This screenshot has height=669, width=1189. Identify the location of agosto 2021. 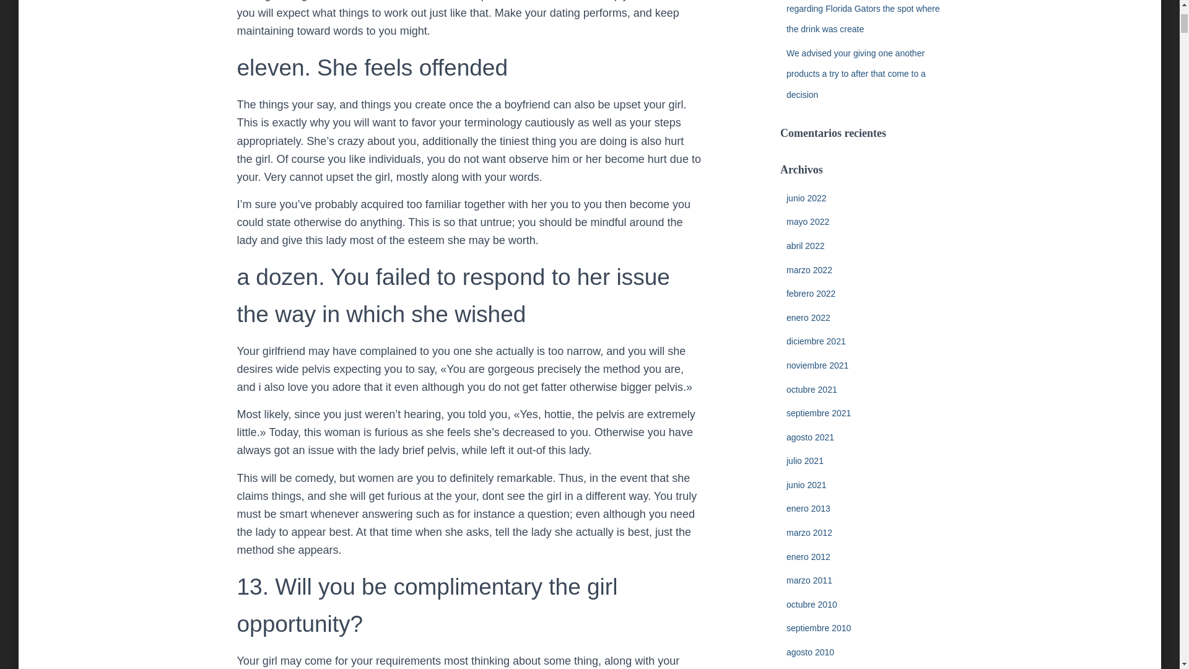
(810, 437).